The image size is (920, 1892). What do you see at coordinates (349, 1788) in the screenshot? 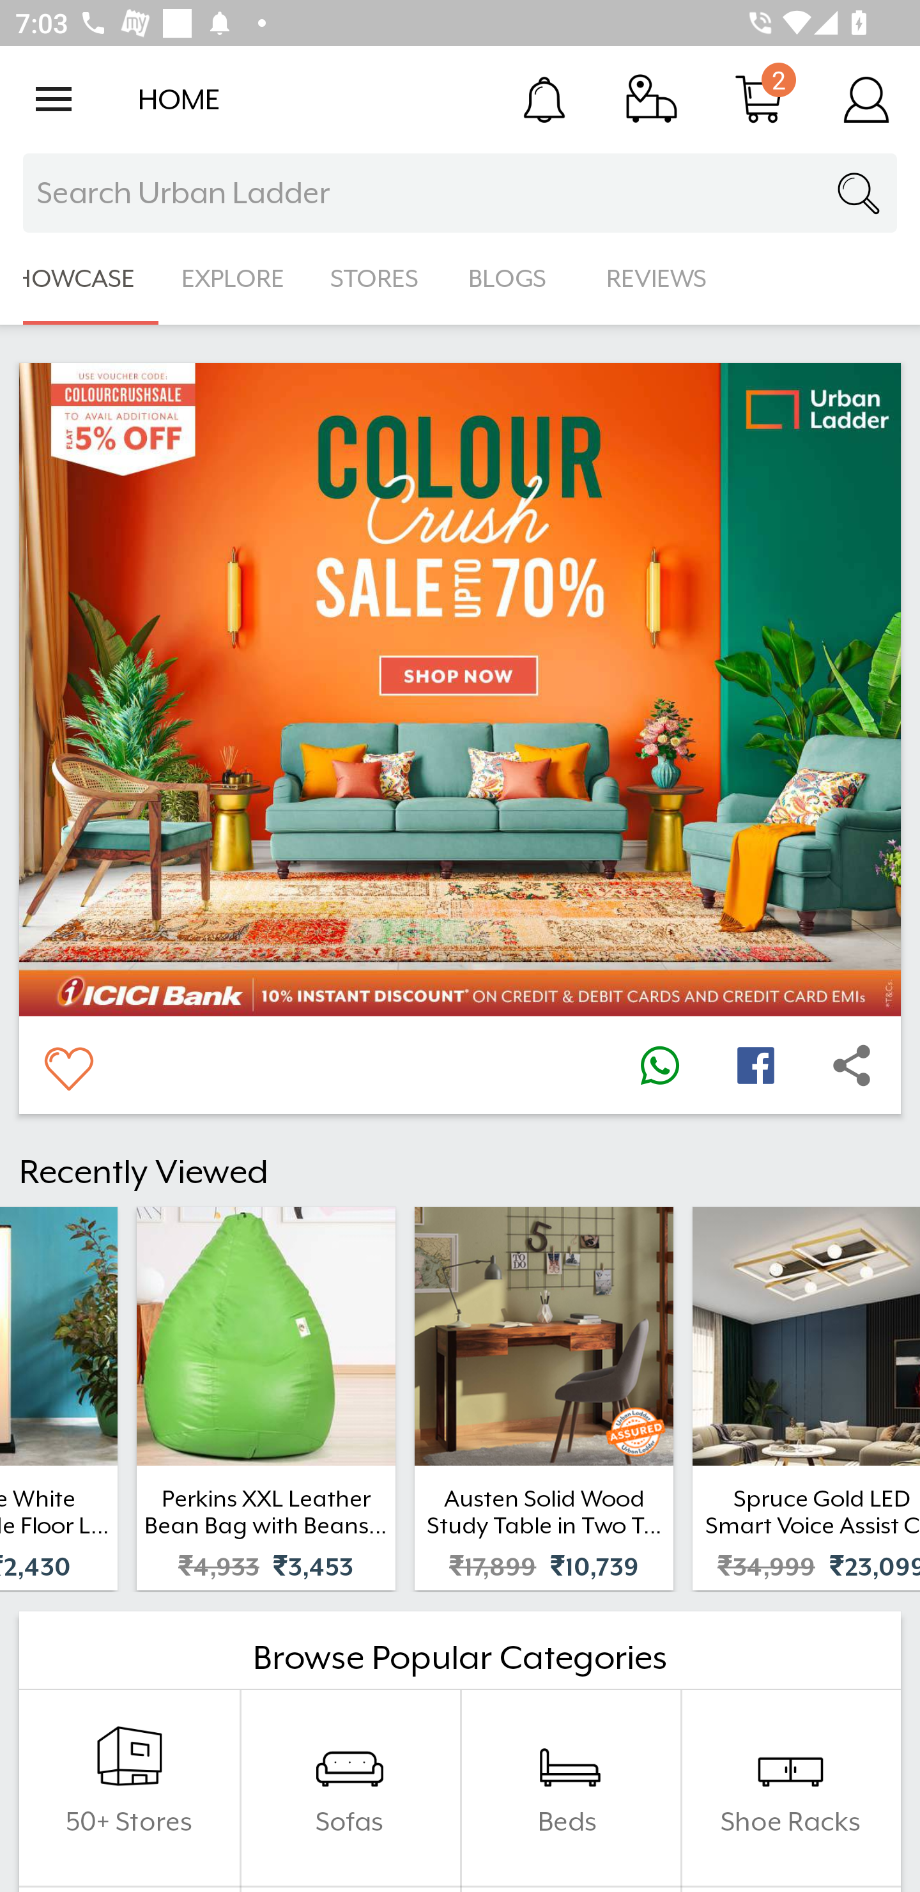
I see `Sofas` at bounding box center [349, 1788].